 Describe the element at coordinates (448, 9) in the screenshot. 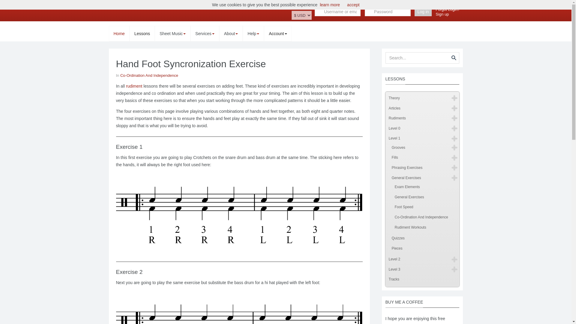

I see `Forgot Login?` at that location.